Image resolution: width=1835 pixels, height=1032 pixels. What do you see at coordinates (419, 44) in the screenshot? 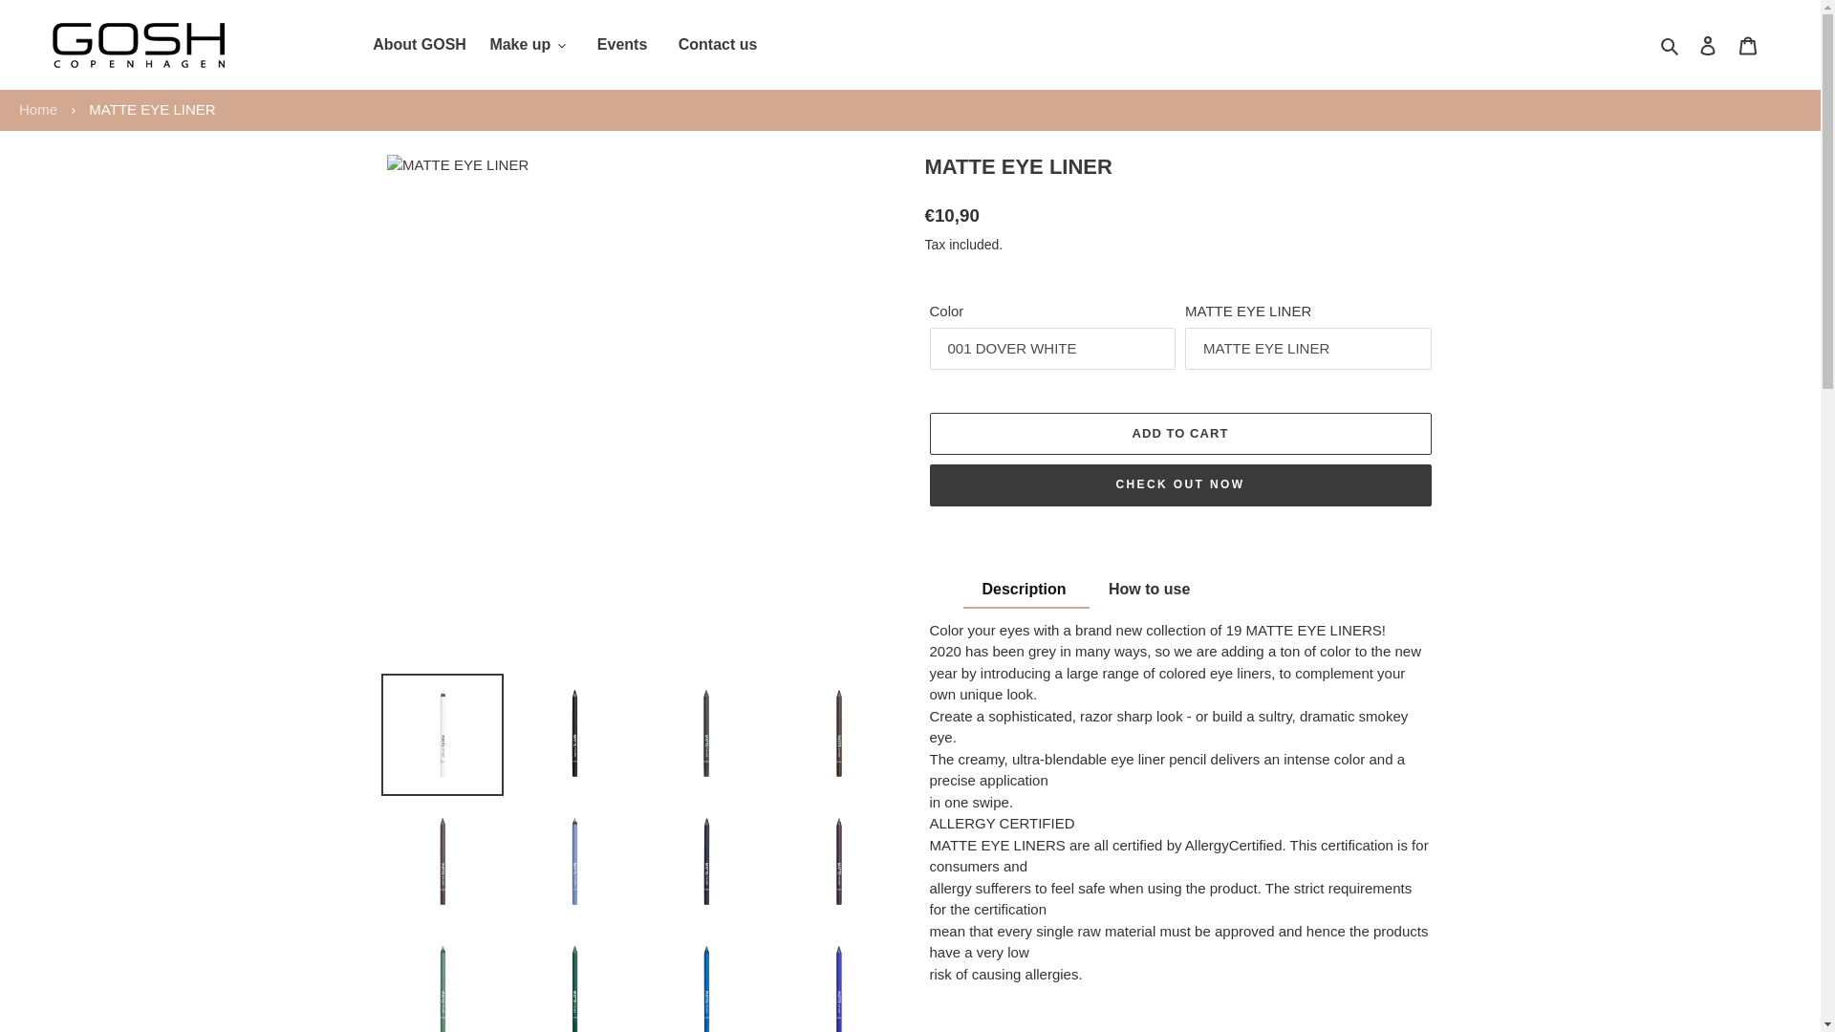
I see `About GOSH` at bounding box center [419, 44].